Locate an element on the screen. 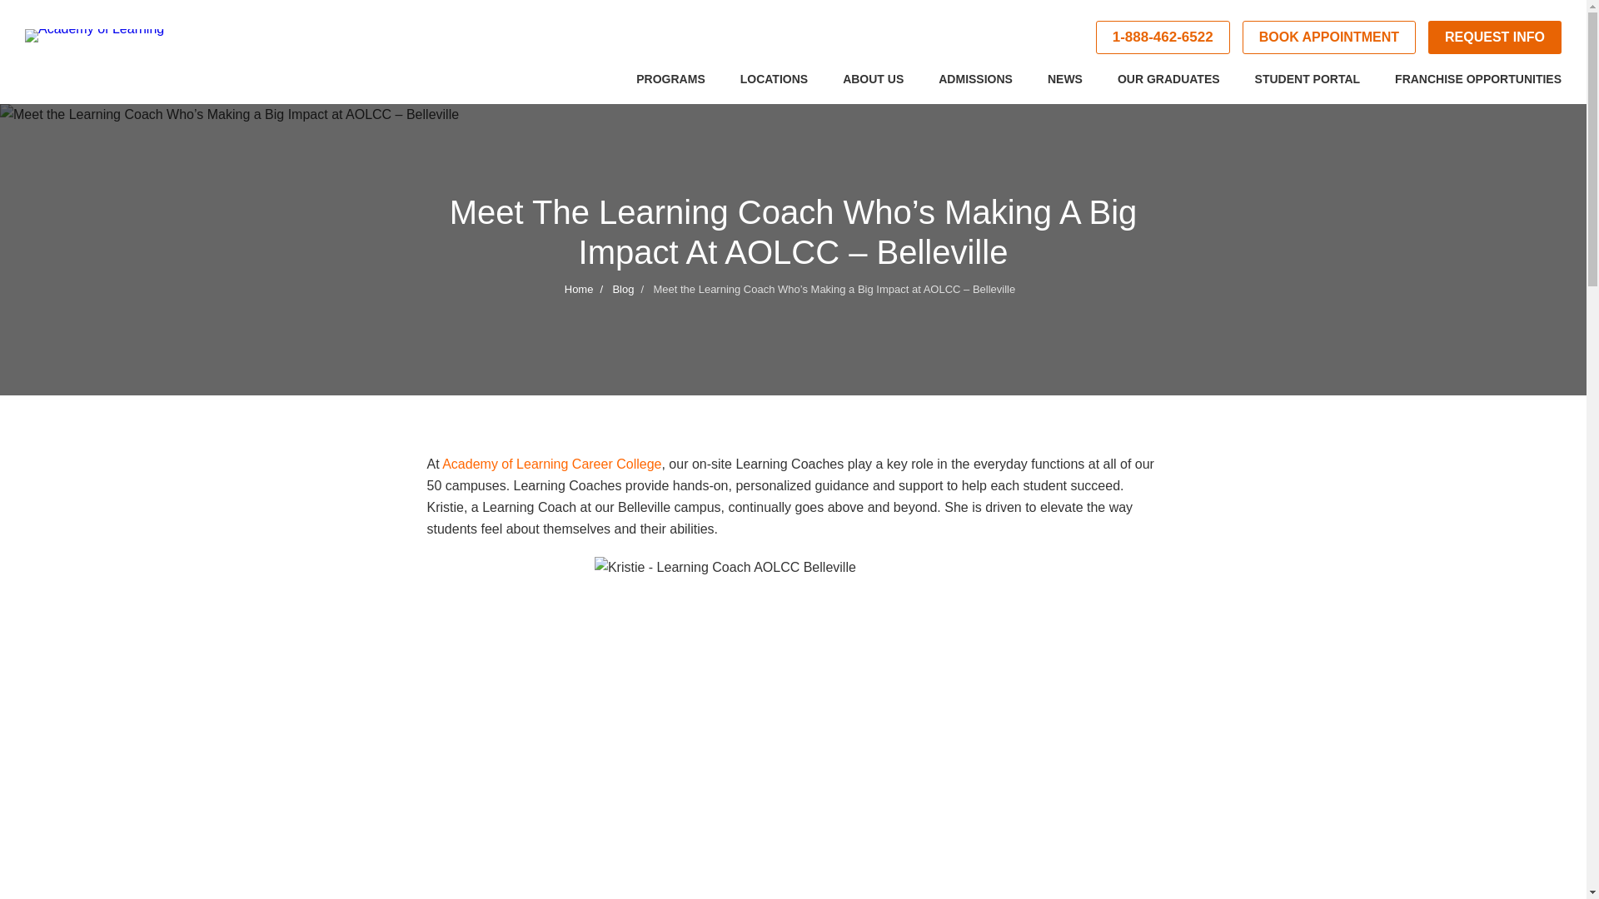 This screenshot has width=1599, height=899. LOCATIONS is located at coordinates (773, 87).